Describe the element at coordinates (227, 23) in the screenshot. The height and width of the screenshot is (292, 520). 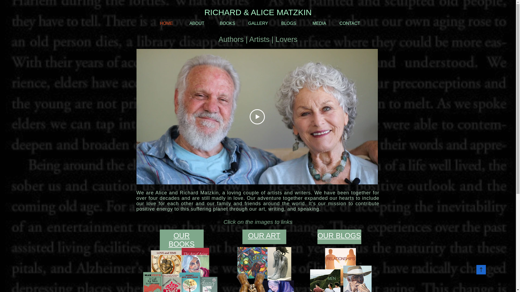
I see `BOOKS` at that location.